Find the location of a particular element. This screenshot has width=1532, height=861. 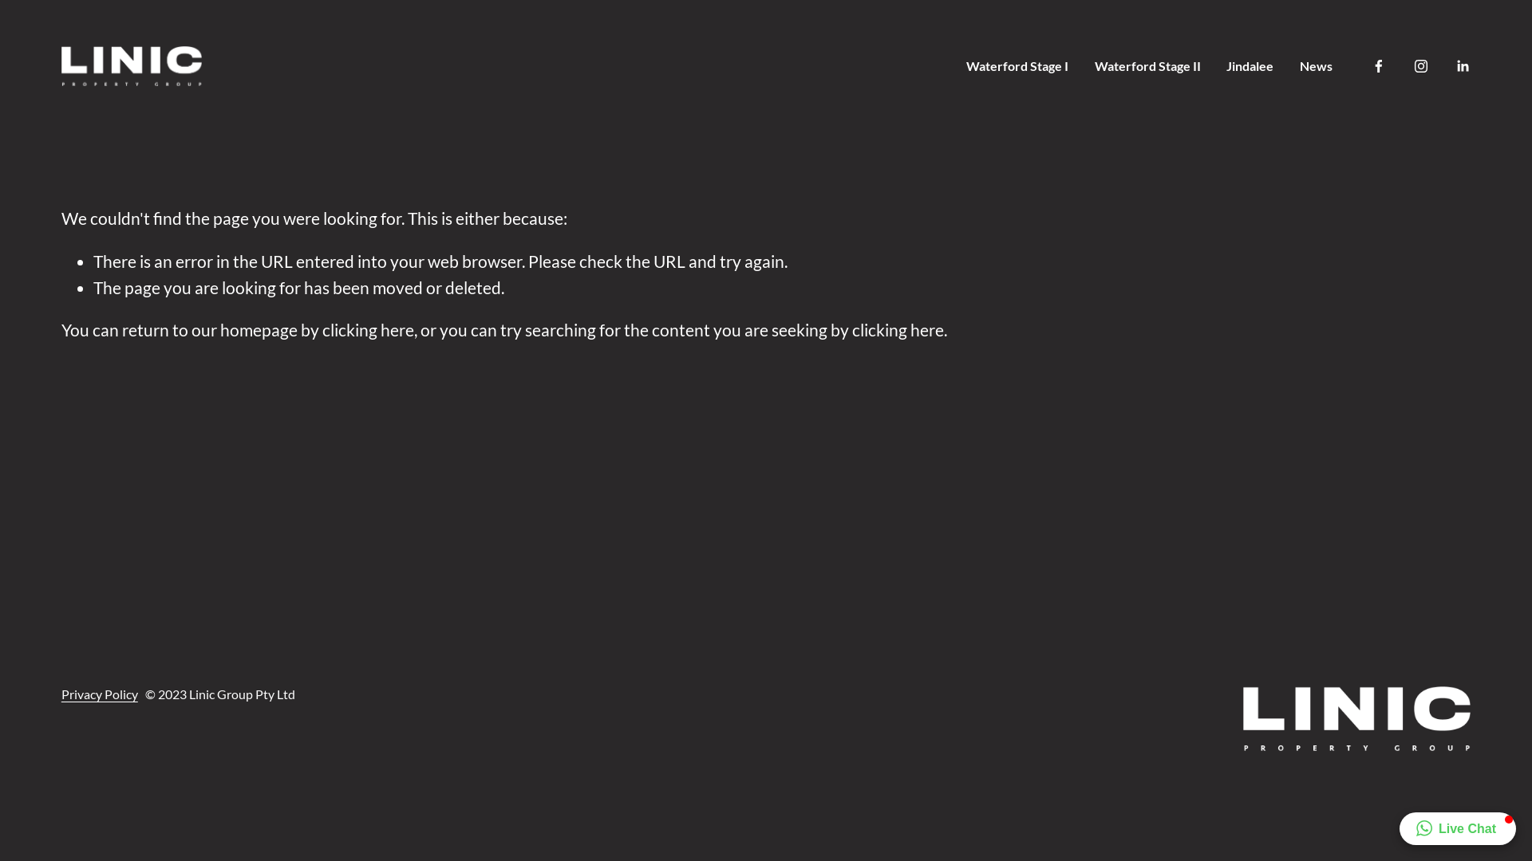

Live Chat is located at coordinates (1458, 829).